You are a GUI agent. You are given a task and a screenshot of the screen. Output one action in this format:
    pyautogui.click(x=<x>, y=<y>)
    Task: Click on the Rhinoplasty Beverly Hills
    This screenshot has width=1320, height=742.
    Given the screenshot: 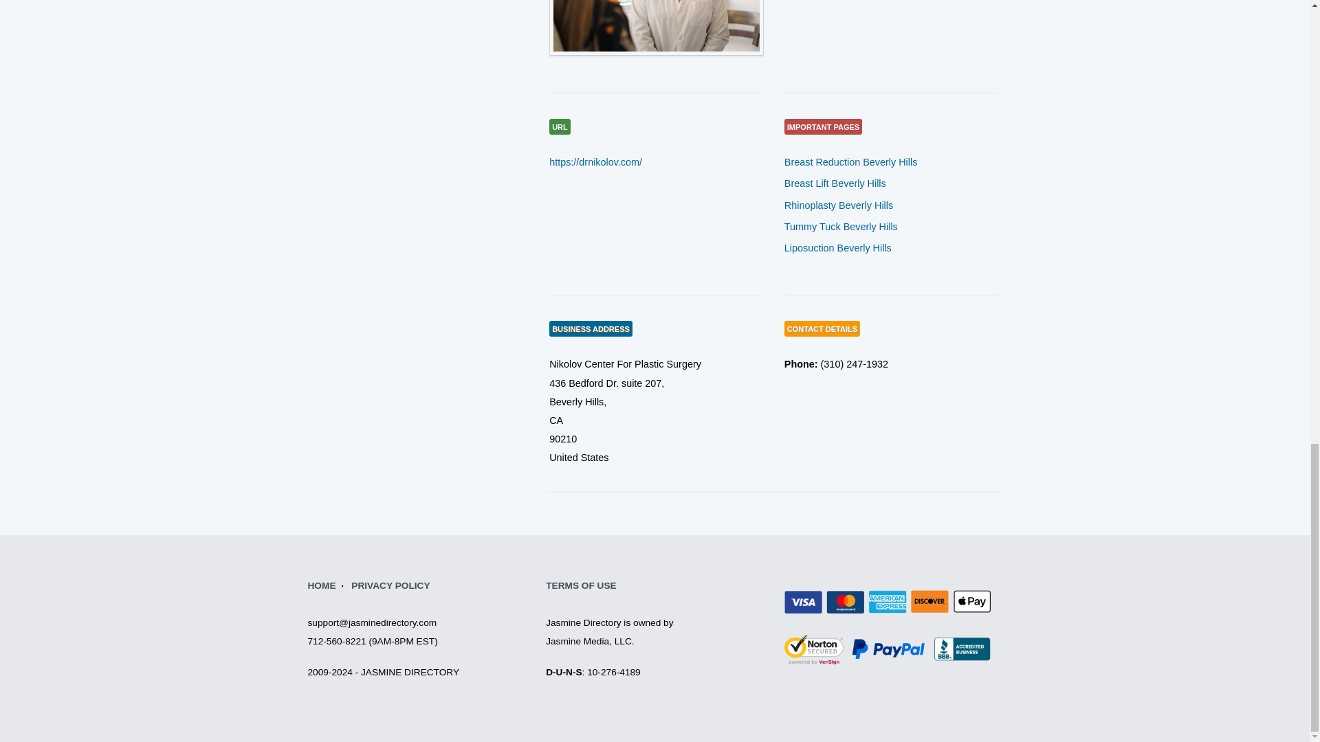 What is the action you would take?
    pyautogui.click(x=839, y=205)
    